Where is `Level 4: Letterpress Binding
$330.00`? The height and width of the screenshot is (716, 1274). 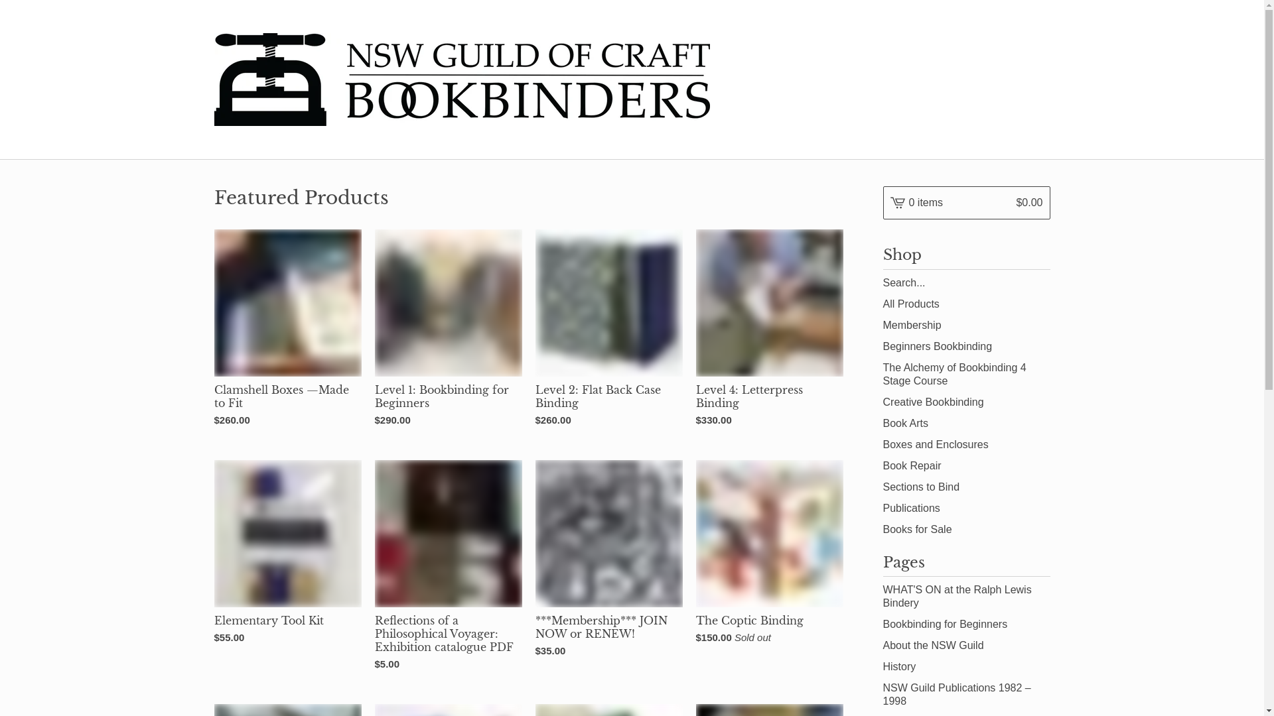 Level 4: Letterpress Binding
$330.00 is located at coordinates (769, 331).